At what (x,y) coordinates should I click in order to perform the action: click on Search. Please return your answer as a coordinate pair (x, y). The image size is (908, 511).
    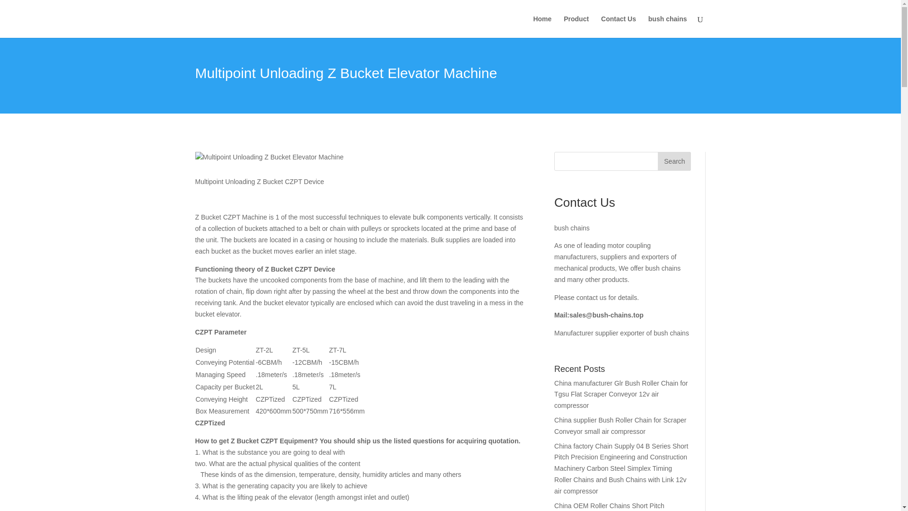
    Looking at the image, I should click on (674, 161).